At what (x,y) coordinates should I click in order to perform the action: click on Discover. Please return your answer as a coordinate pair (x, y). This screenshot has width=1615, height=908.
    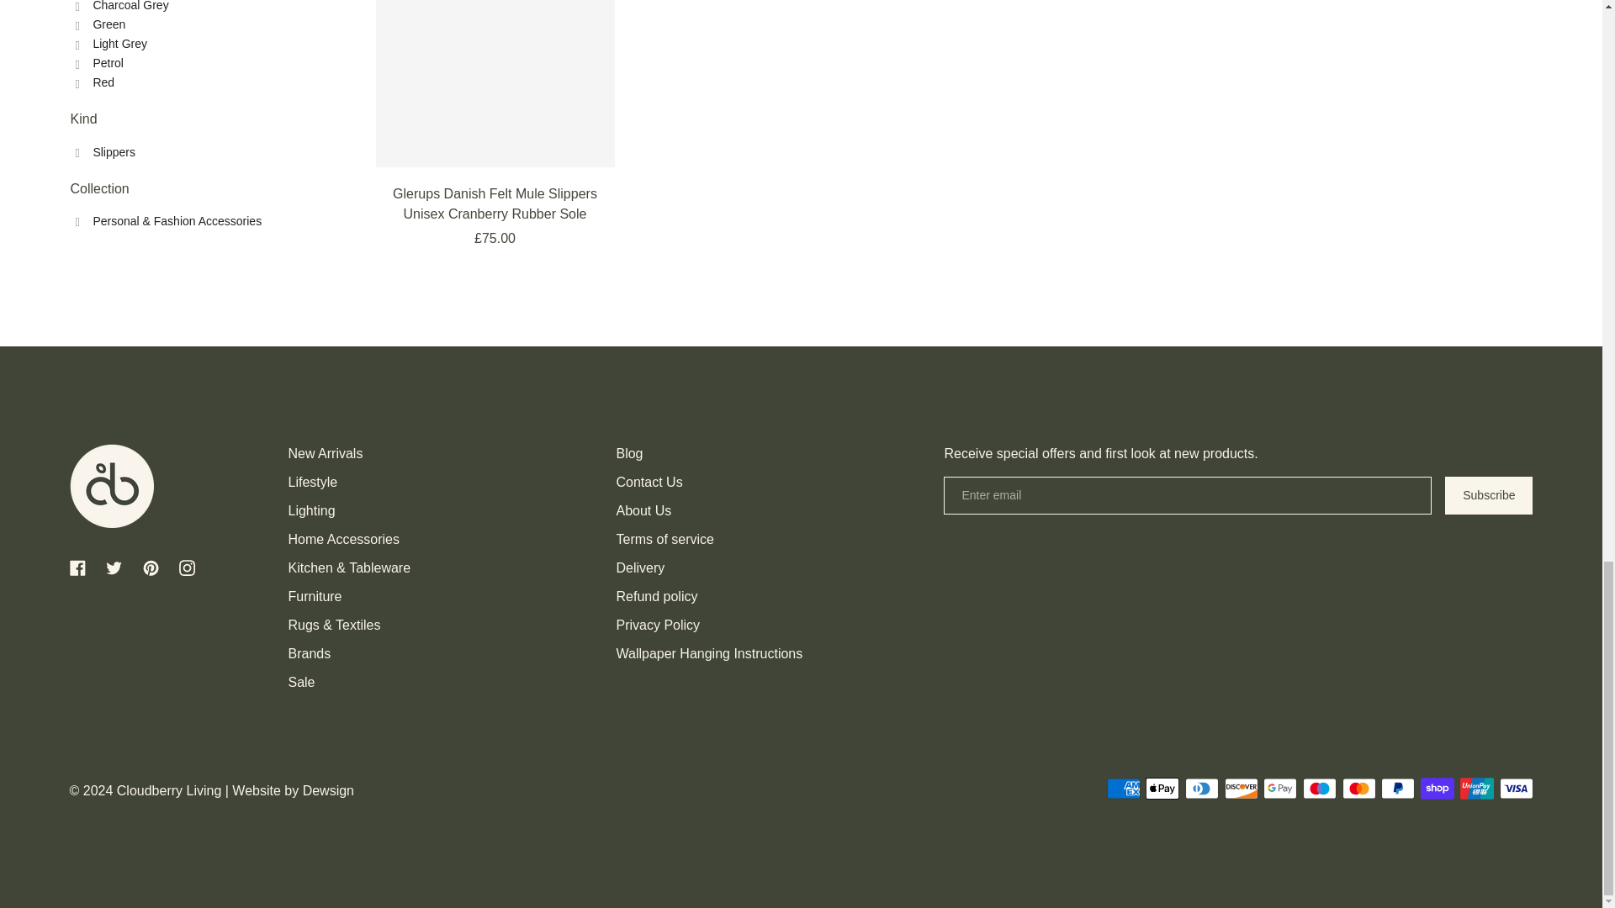
    Looking at the image, I should click on (1241, 789).